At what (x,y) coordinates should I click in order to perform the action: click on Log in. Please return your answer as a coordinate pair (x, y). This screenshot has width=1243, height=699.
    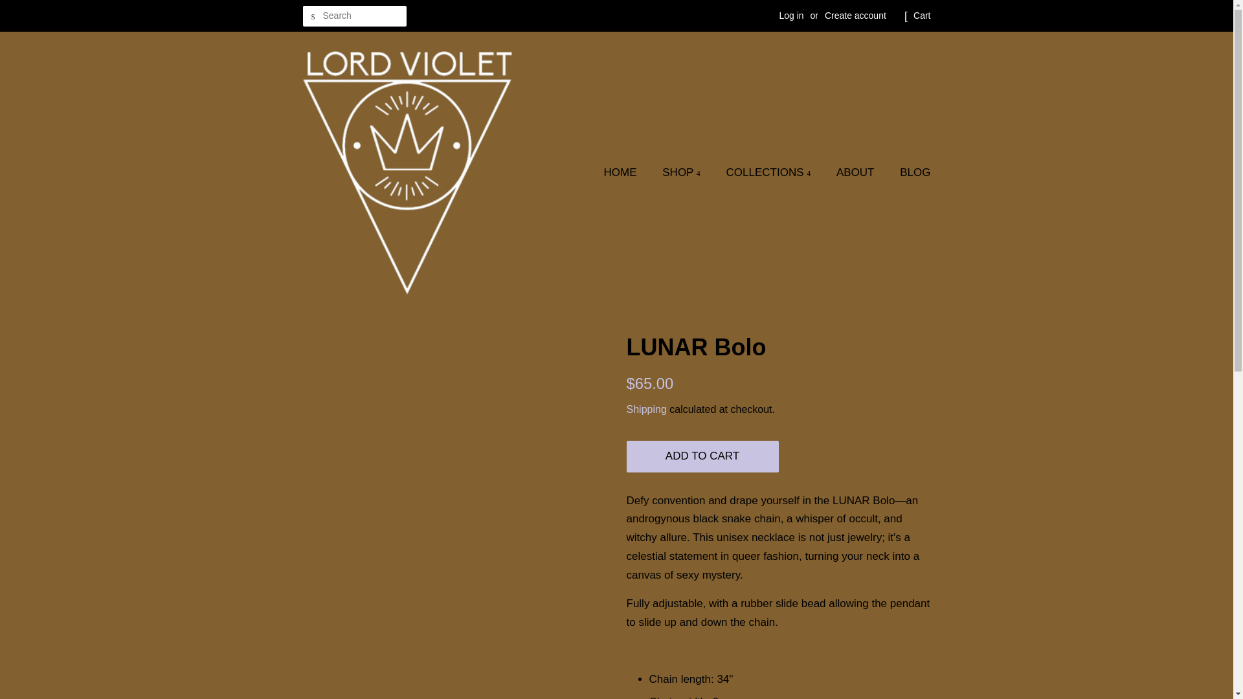
    Looking at the image, I should click on (791, 16).